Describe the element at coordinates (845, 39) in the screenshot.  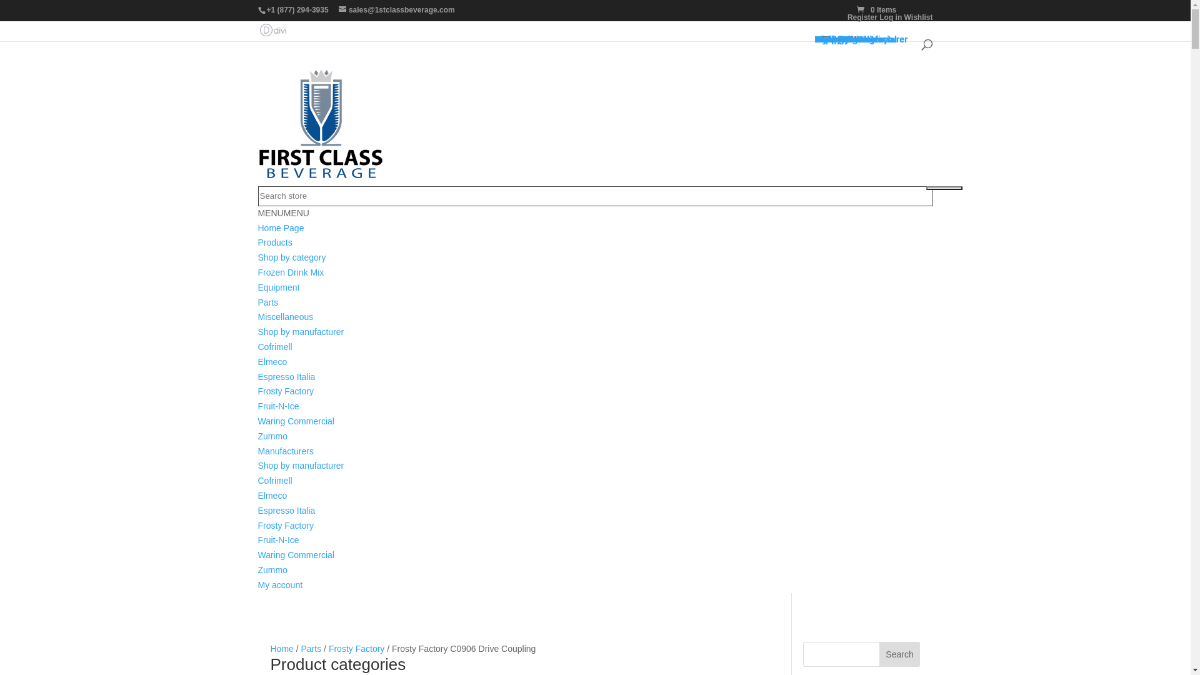
I see `Frosty Factory` at that location.